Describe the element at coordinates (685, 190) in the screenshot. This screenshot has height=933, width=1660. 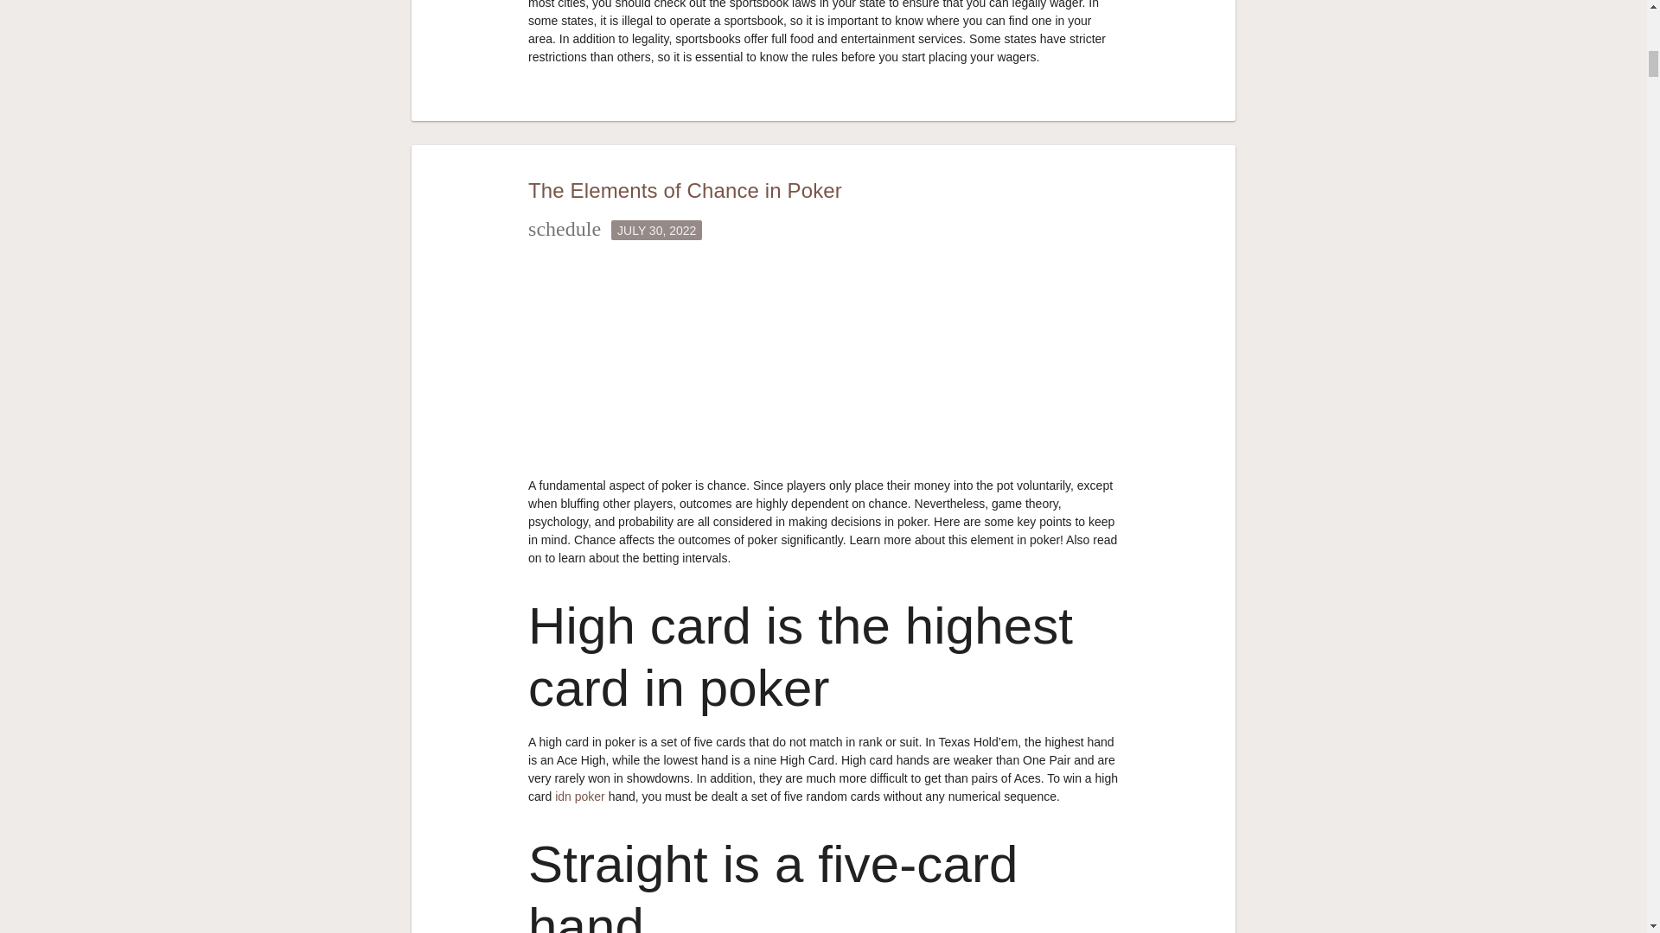
I see `The Elements of Chance in Poker` at that location.